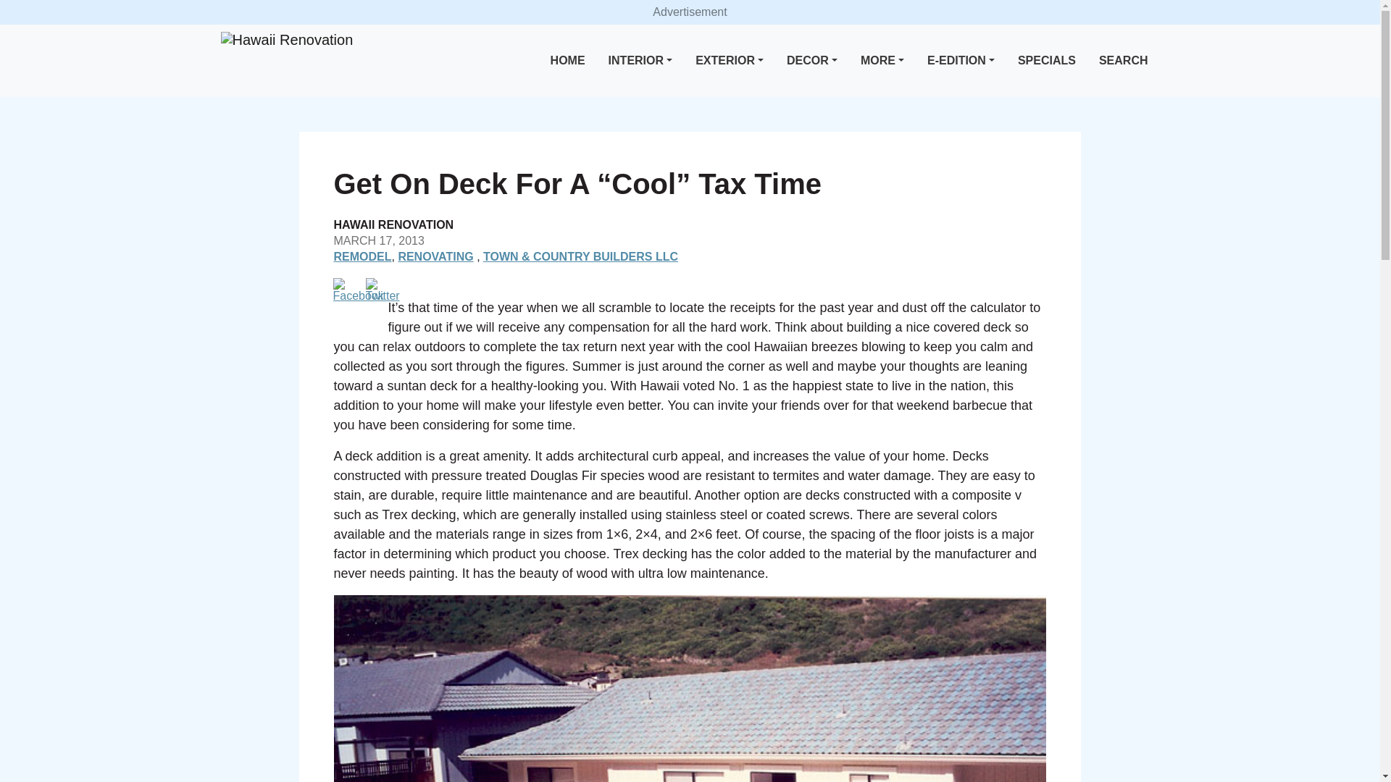  Describe the element at coordinates (882, 61) in the screenshot. I see `MORE` at that location.